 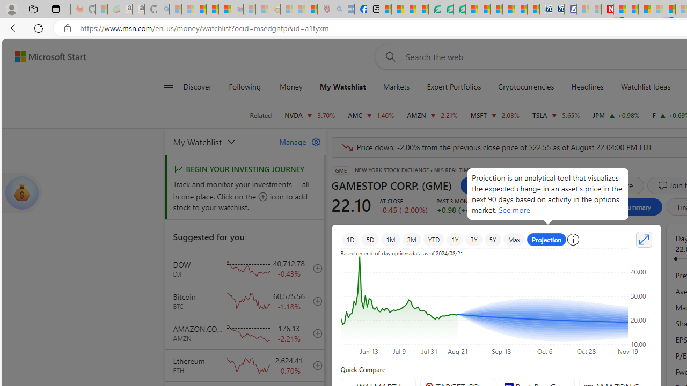 What do you see at coordinates (201, 87) in the screenshot?
I see `Discover` at bounding box center [201, 87].